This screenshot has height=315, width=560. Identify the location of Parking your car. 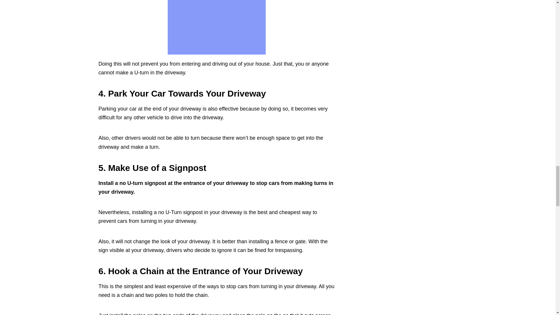
(117, 108).